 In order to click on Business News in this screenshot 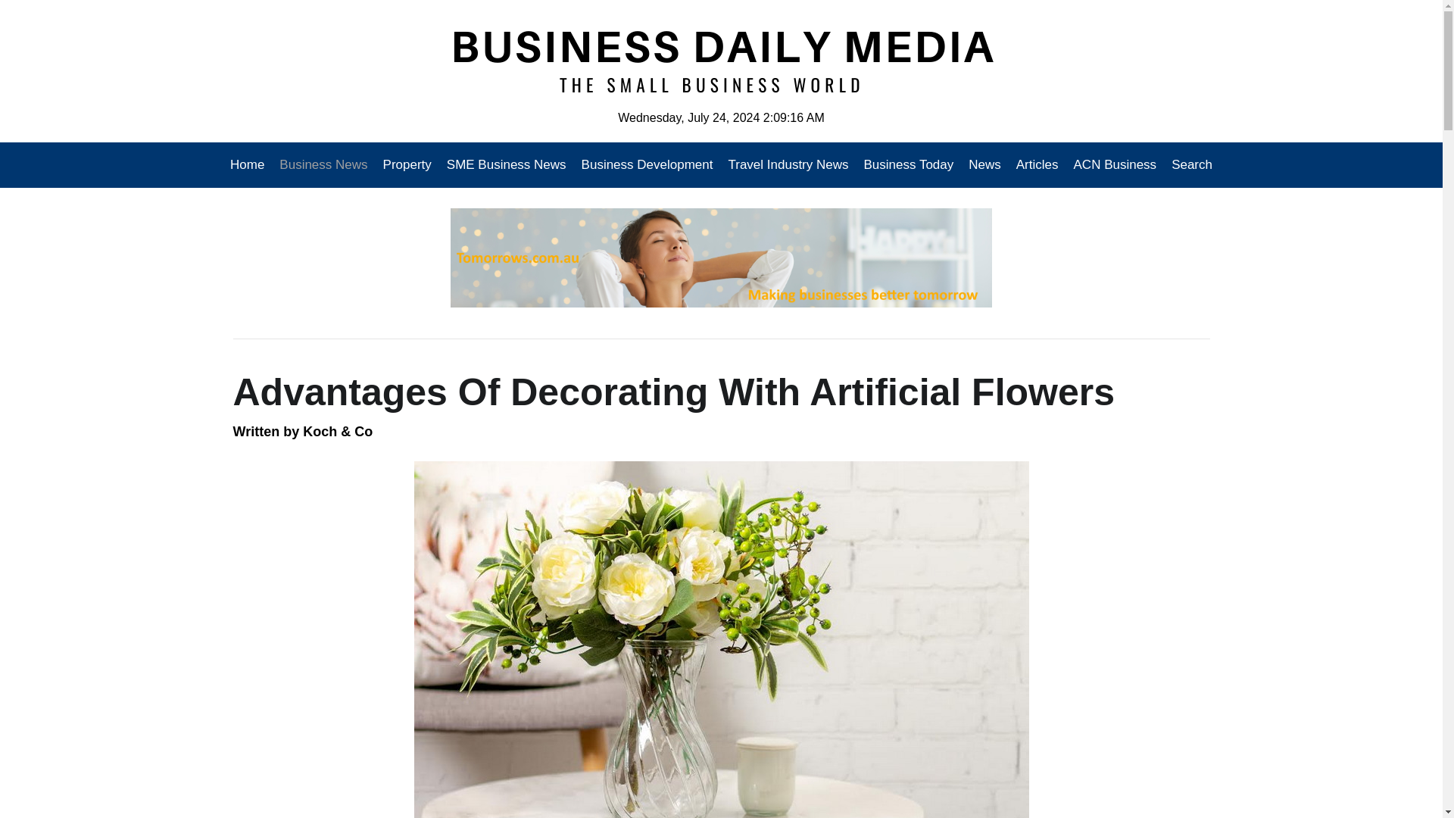, I will do `click(323, 165)`.